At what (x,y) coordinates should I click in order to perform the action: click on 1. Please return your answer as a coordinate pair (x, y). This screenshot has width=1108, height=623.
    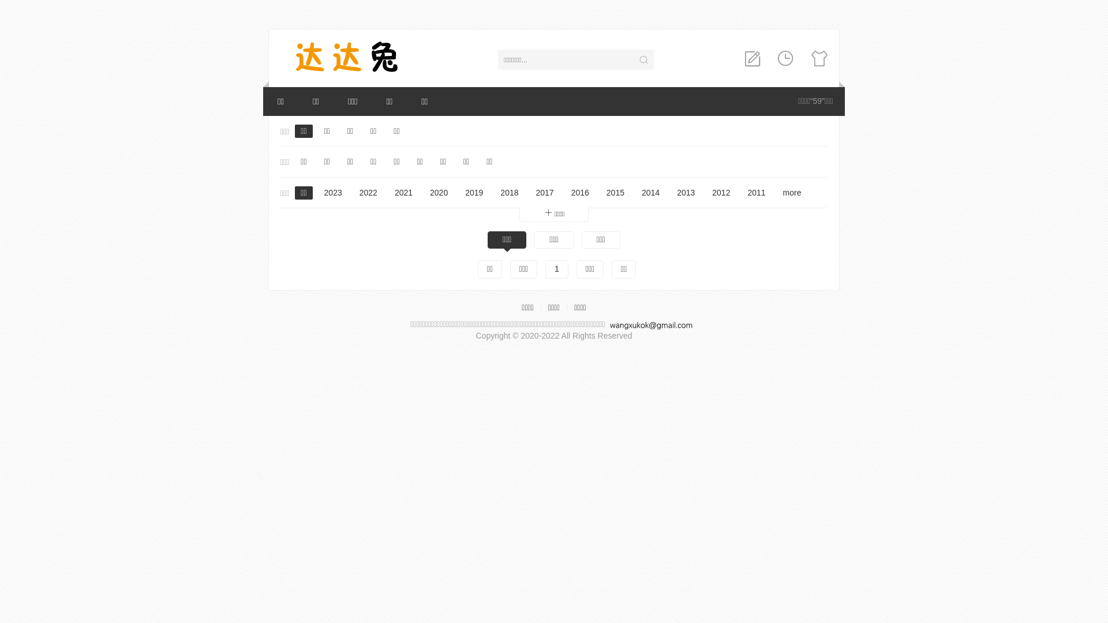
    Looking at the image, I should click on (557, 269).